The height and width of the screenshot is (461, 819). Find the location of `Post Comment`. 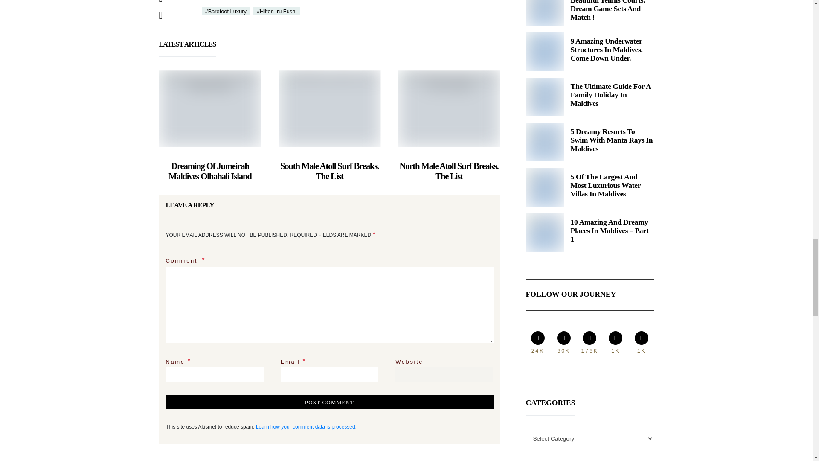

Post Comment is located at coordinates (329, 402).